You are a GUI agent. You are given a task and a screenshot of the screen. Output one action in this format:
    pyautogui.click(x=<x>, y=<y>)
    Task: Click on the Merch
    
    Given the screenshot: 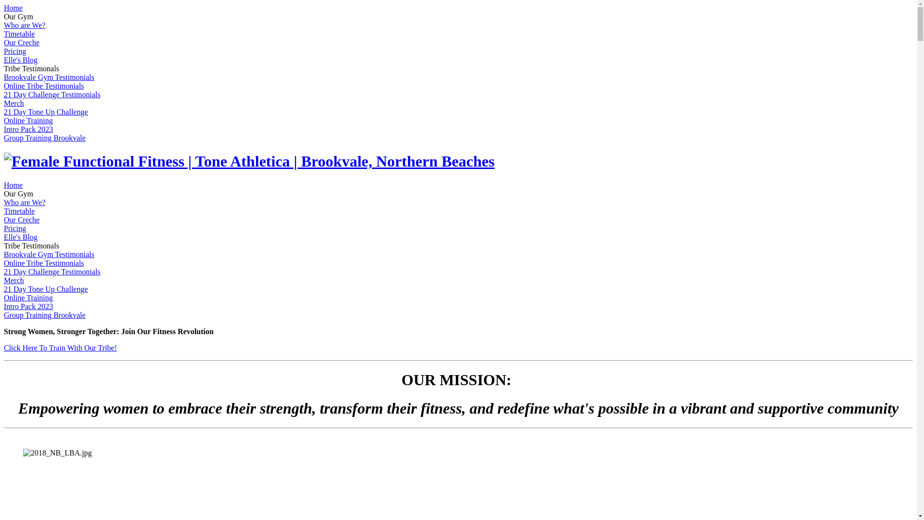 What is the action you would take?
    pyautogui.click(x=14, y=280)
    